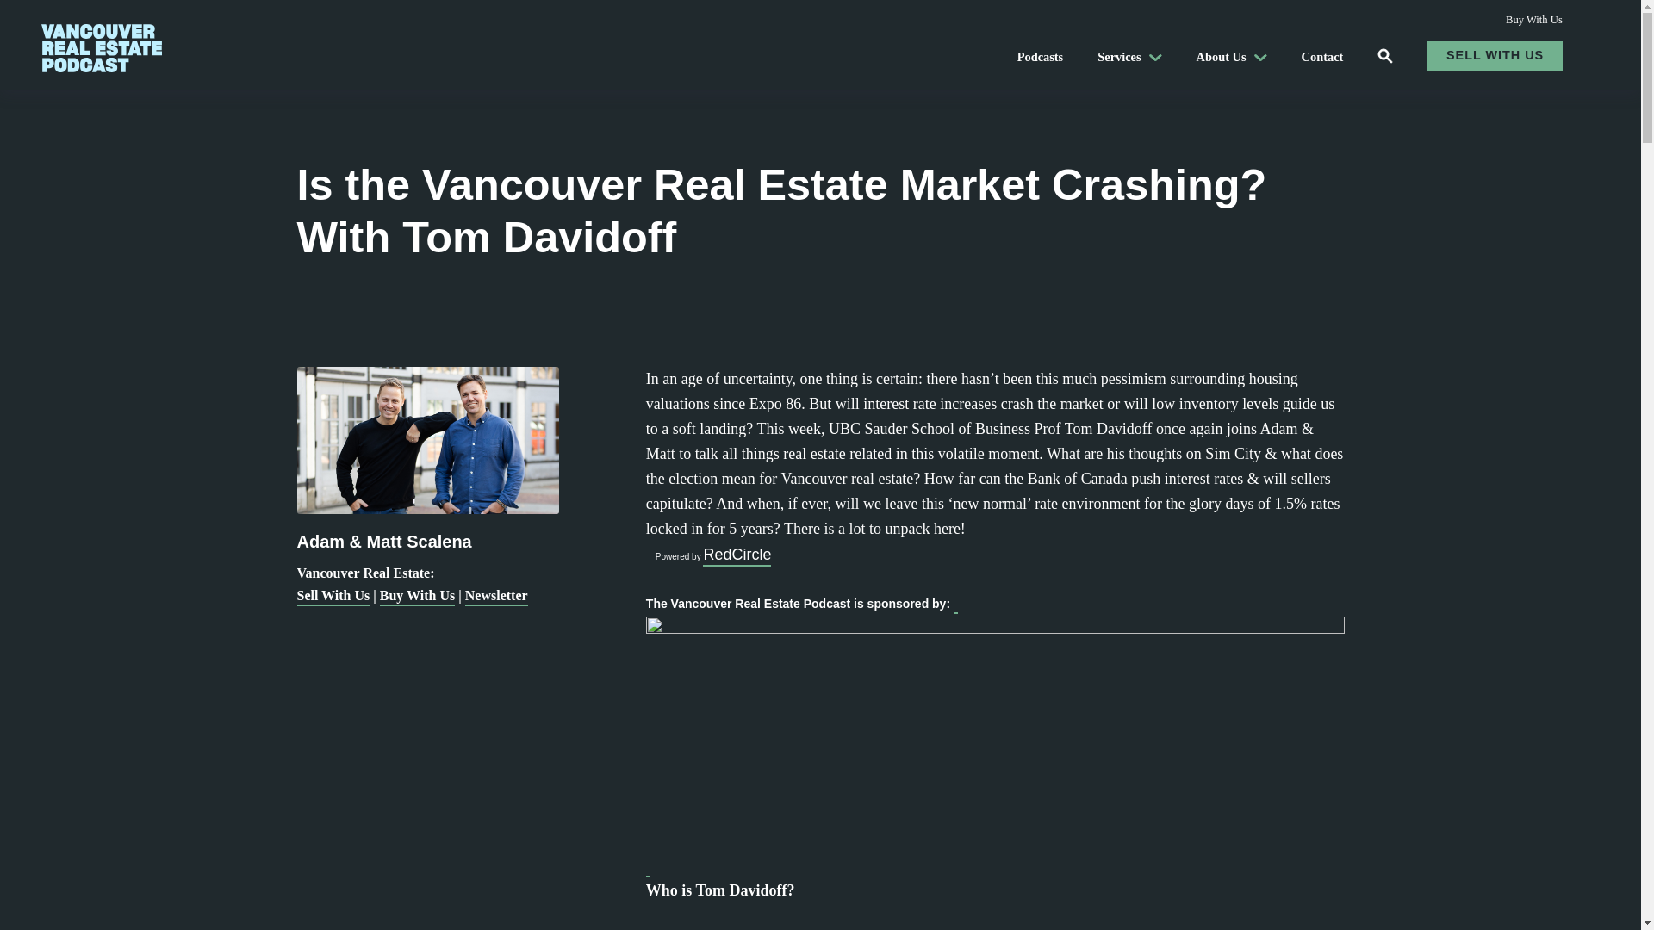  Describe the element at coordinates (1040, 57) in the screenshot. I see `Podcasts` at that location.